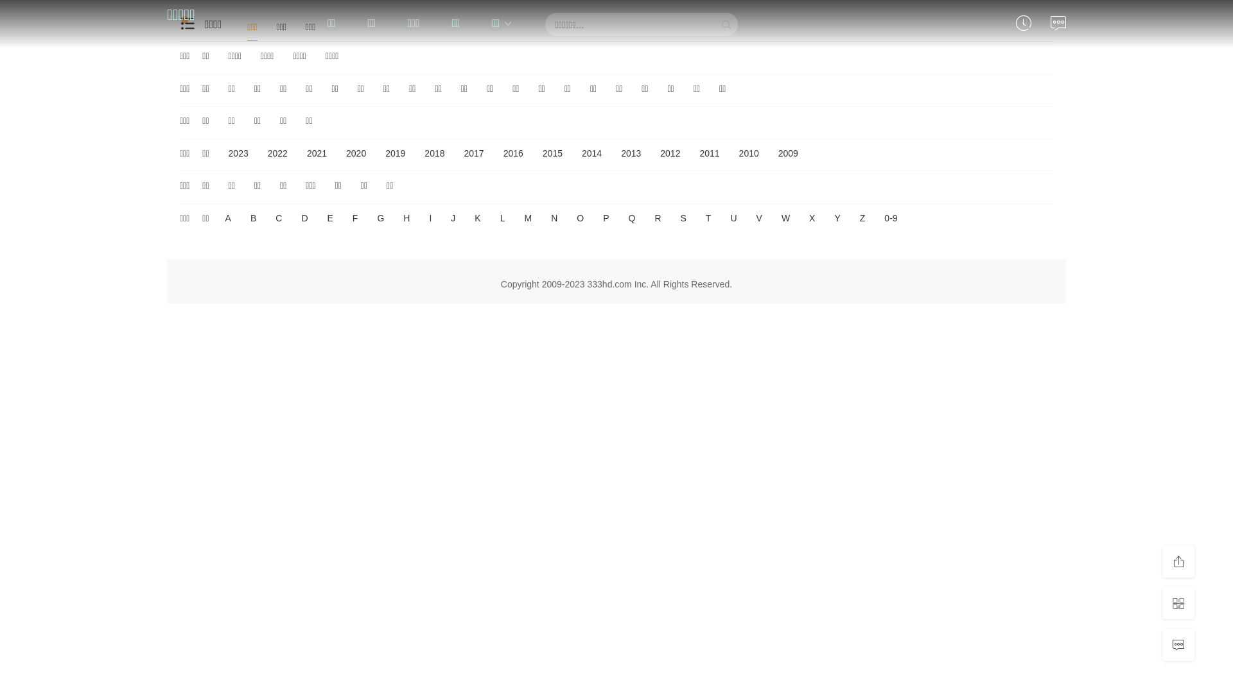  Describe the element at coordinates (514, 154) in the screenshot. I see `2016` at that location.